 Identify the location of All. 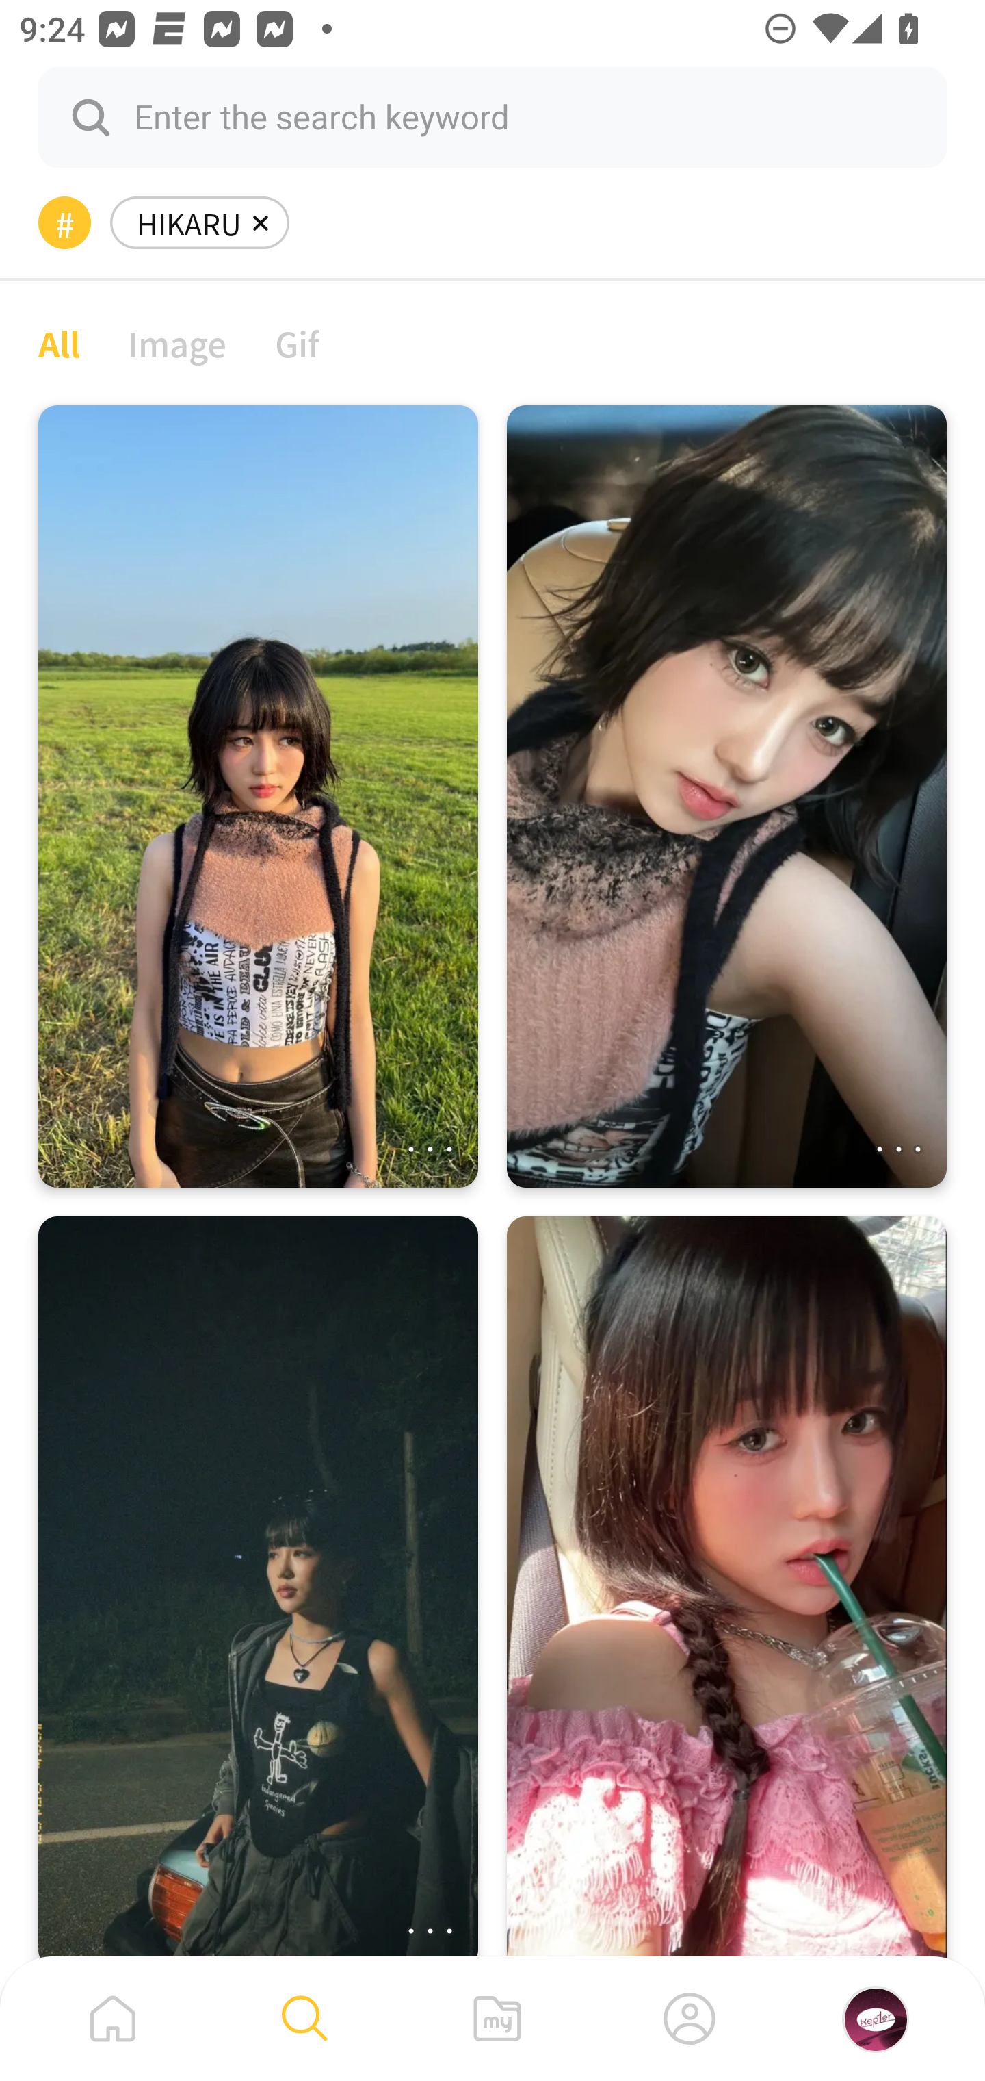
(59, 342).